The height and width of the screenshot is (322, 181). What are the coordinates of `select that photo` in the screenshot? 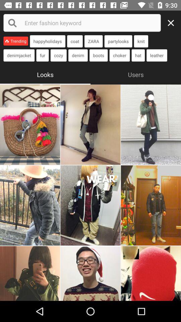 It's located at (90, 125).